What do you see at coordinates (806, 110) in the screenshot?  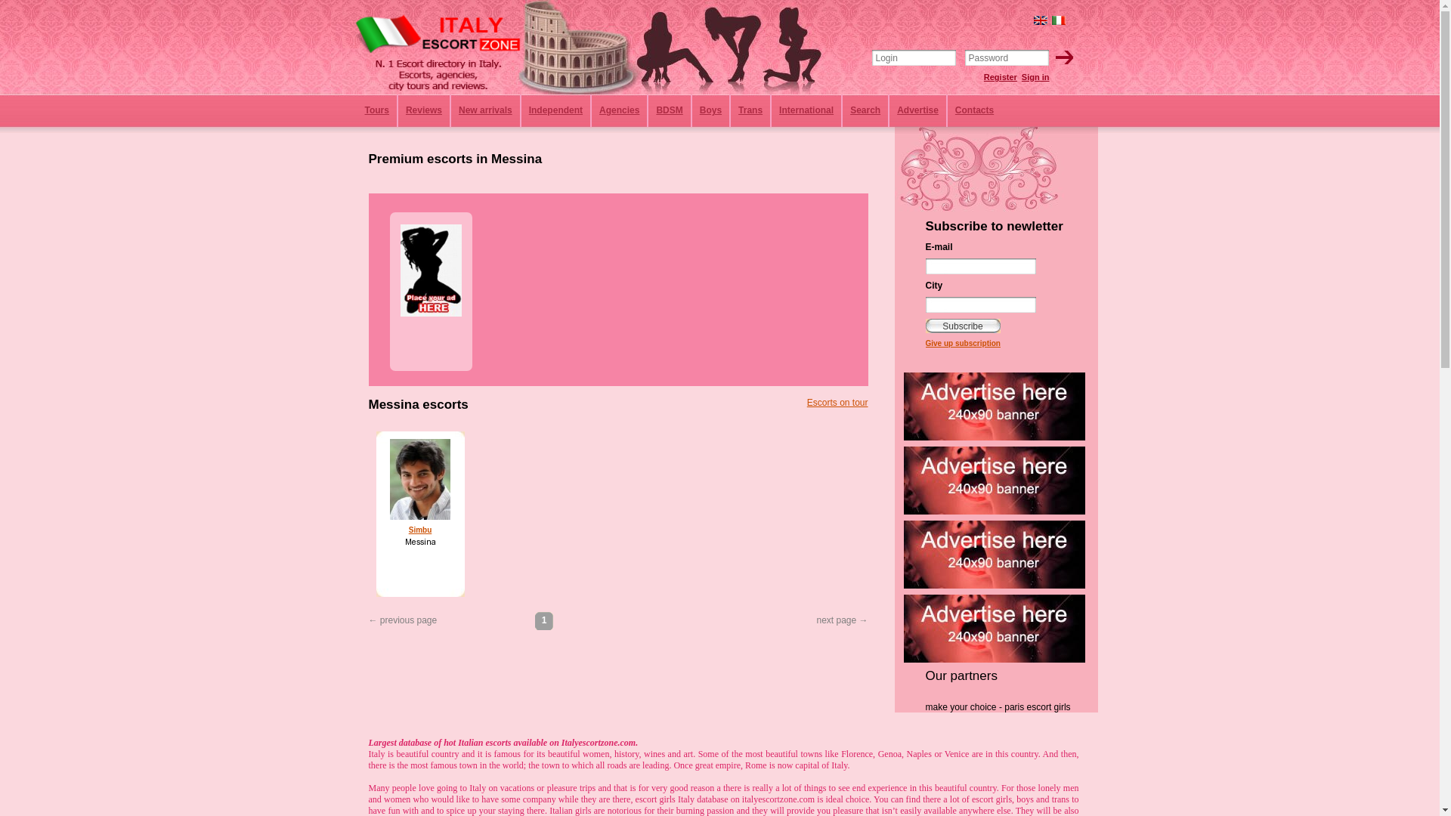 I see `International` at bounding box center [806, 110].